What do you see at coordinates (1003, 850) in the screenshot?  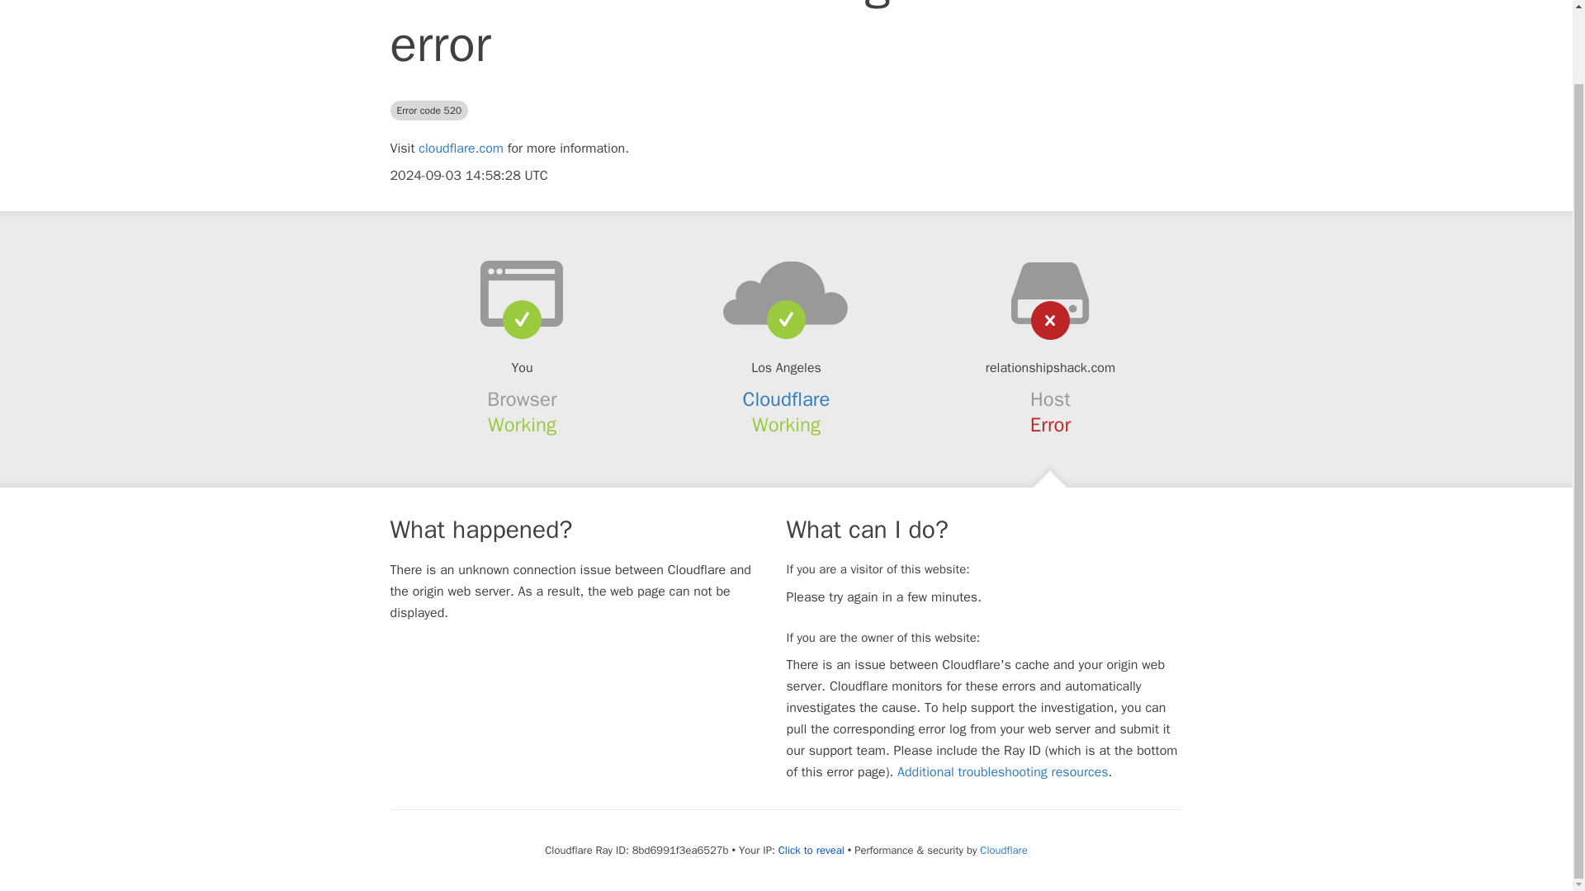 I see `Cloudflare` at bounding box center [1003, 850].